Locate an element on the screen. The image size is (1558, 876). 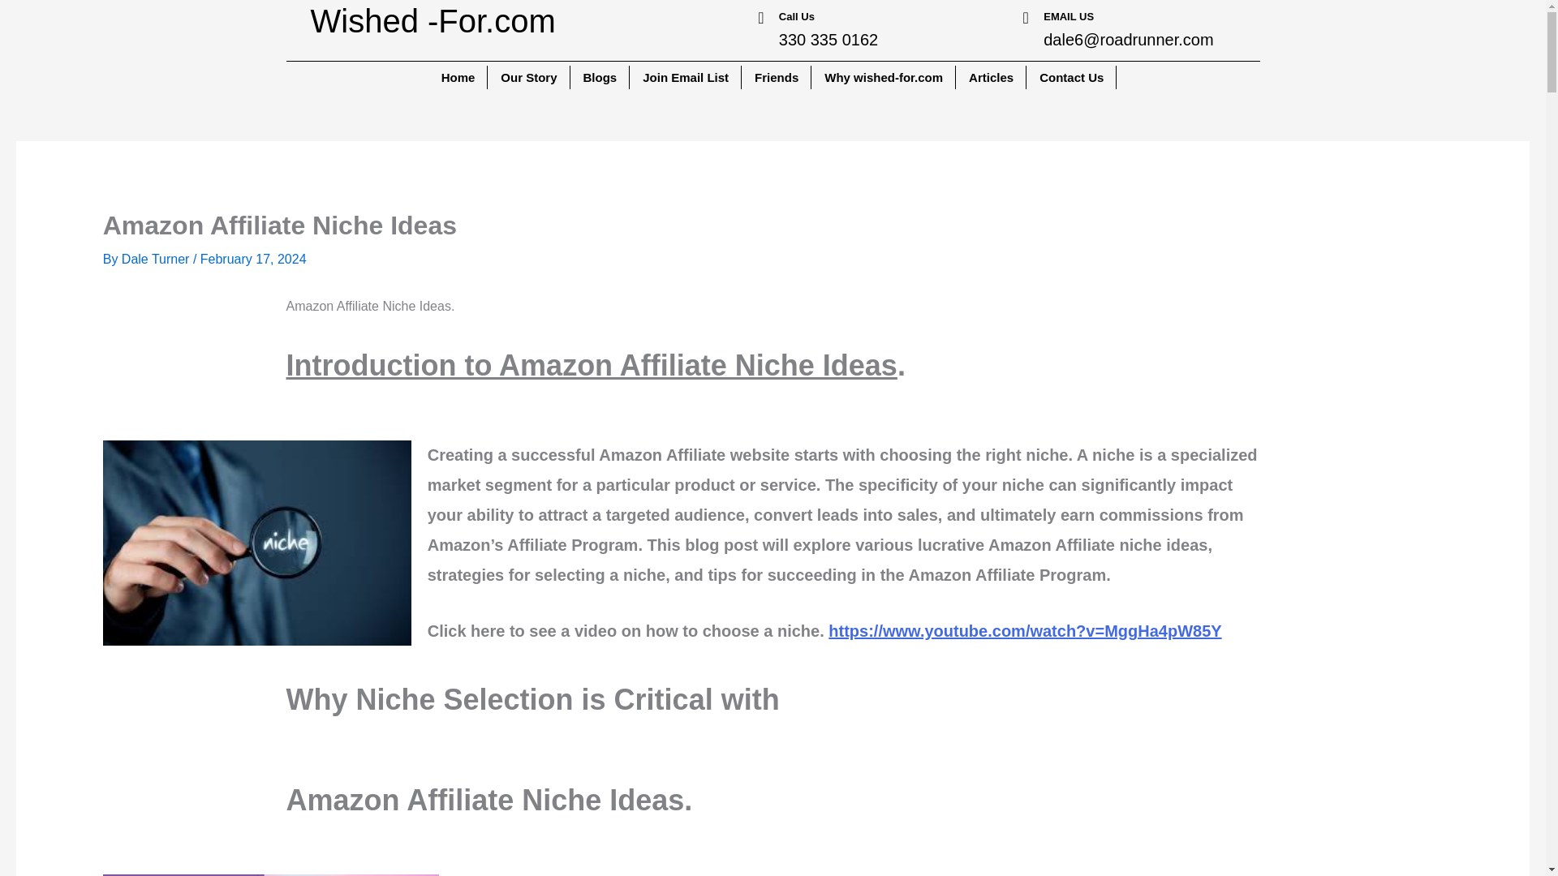
Articles is located at coordinates (992, 78).